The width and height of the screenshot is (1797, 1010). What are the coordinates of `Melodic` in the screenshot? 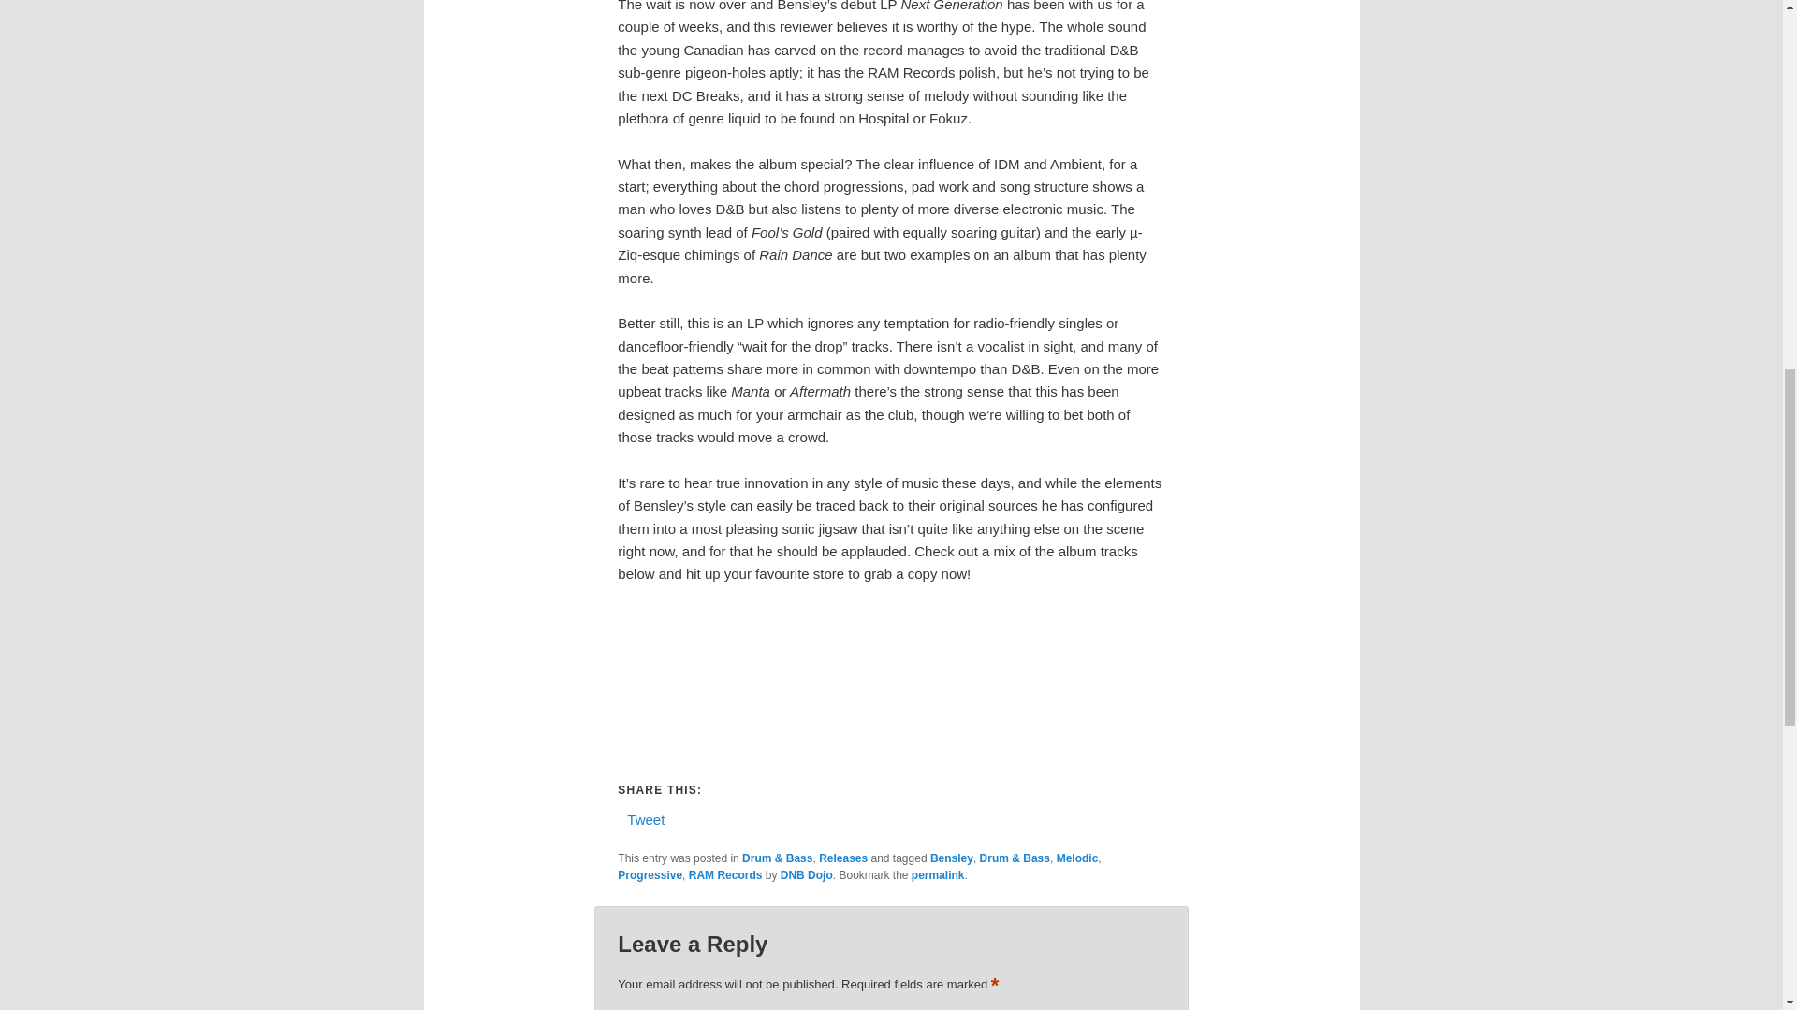 It's located at (1076, 858).